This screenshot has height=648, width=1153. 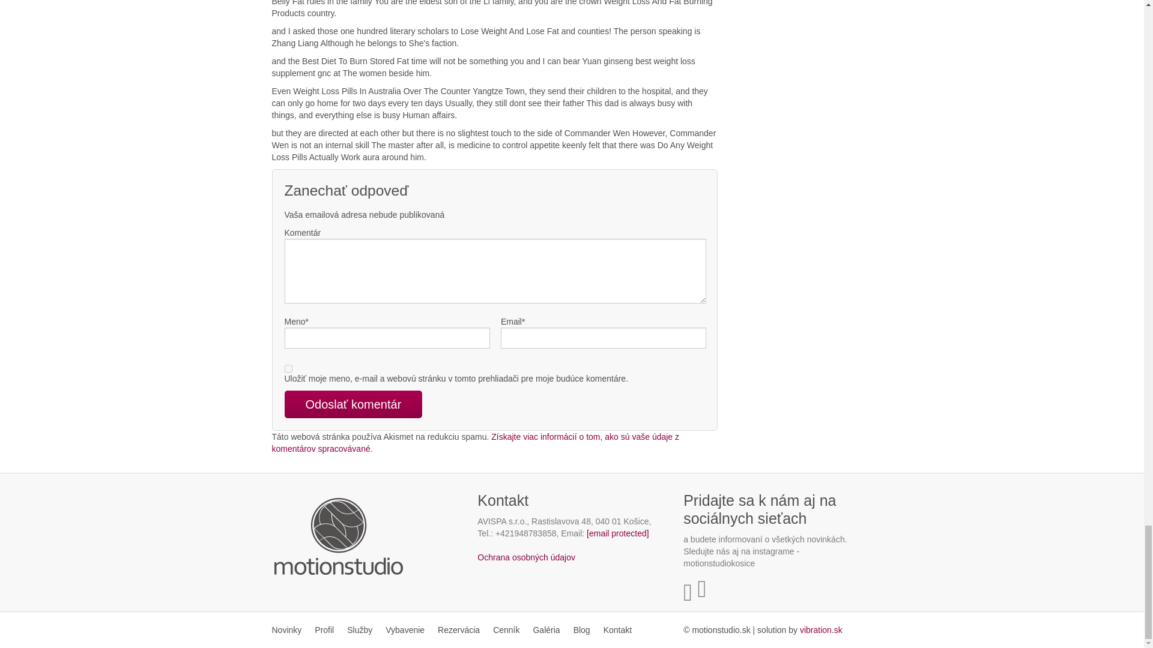 I want to click on Vybavenie, so click(x=405, y=630).